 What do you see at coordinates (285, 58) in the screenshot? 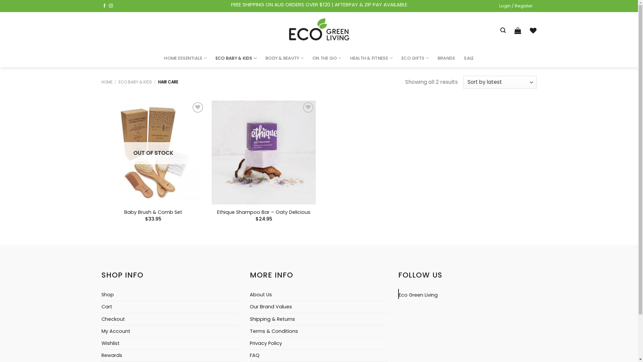
I see `BODY & BEAUTY` at bounding box center [285, 58].